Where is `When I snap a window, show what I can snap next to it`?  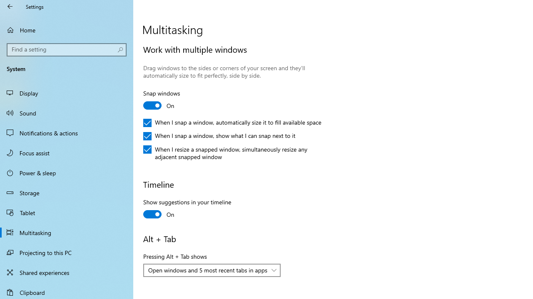 When I snap a window, show what I can snap next to it is located at coordinates (219, 136).